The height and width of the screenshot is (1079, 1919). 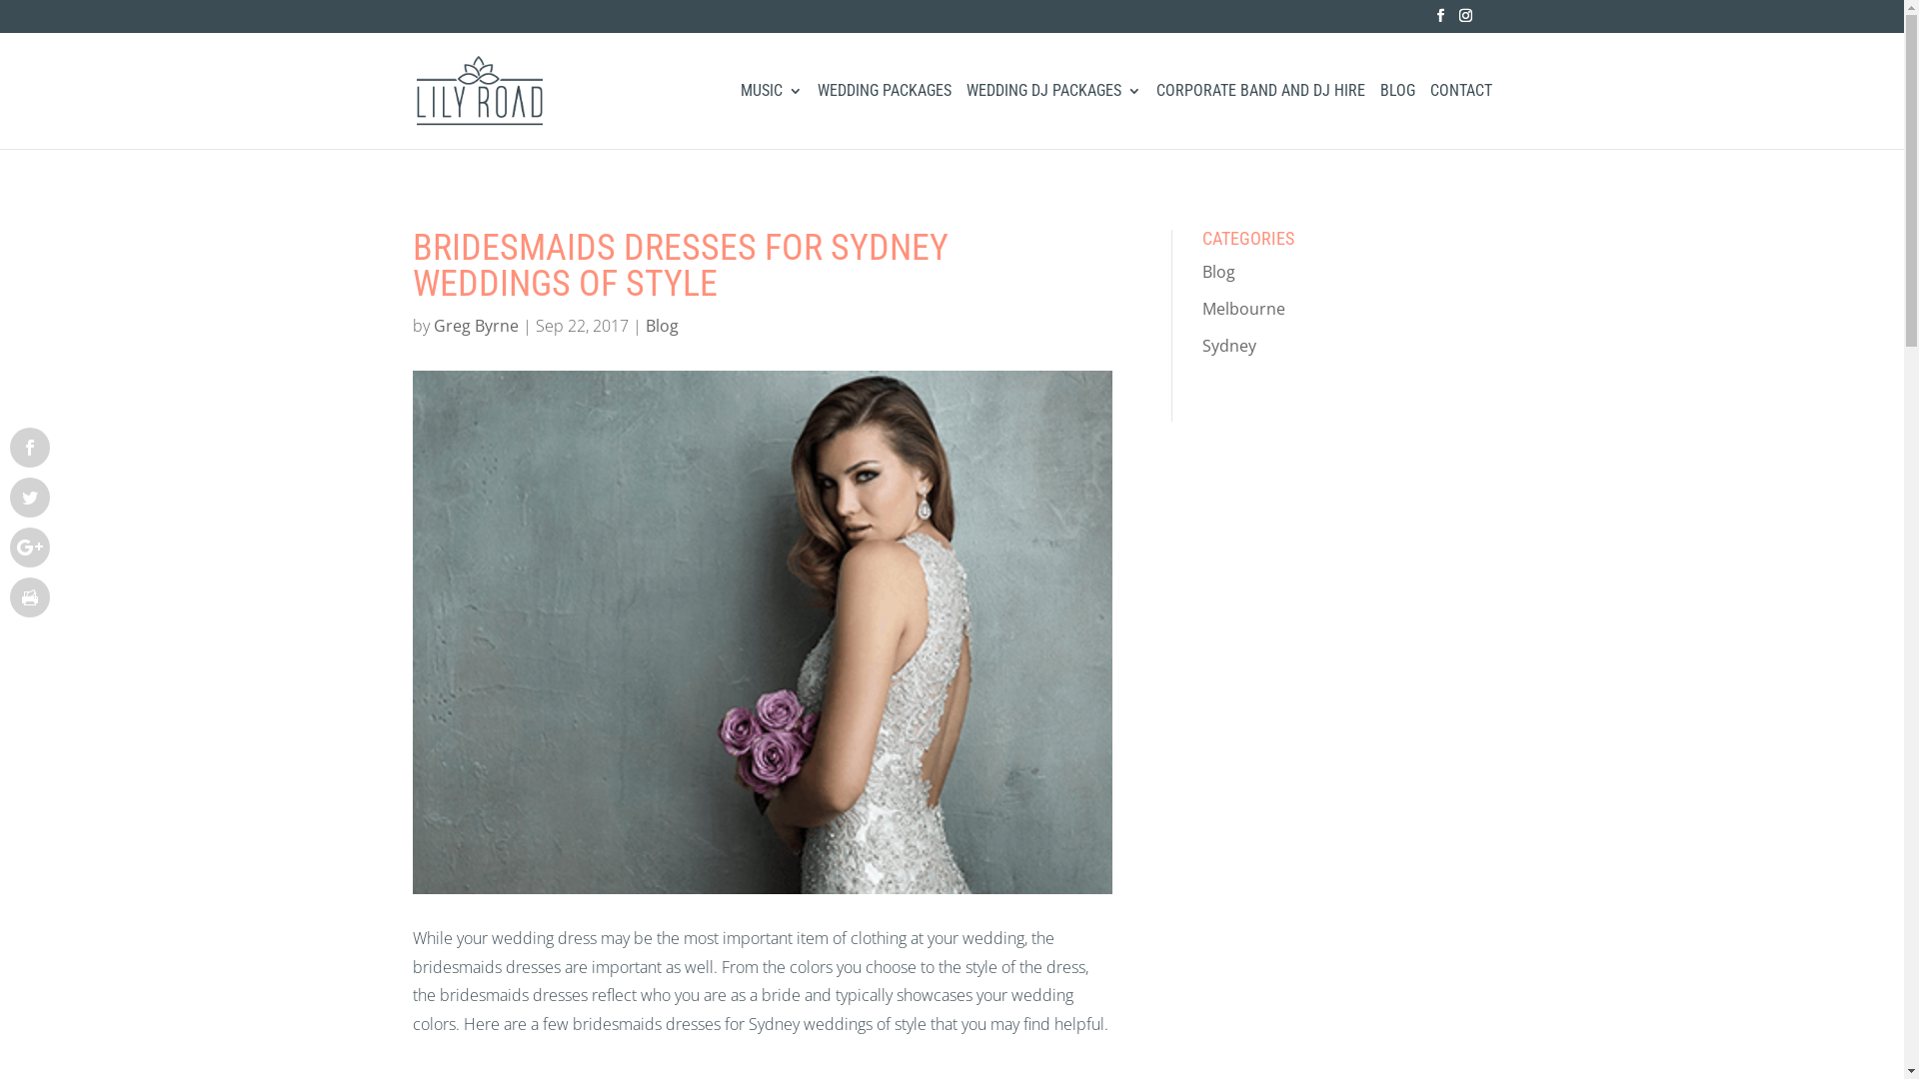 I want to click on WEDDING DJ PACKAGES, so click(x=1053, y=116).